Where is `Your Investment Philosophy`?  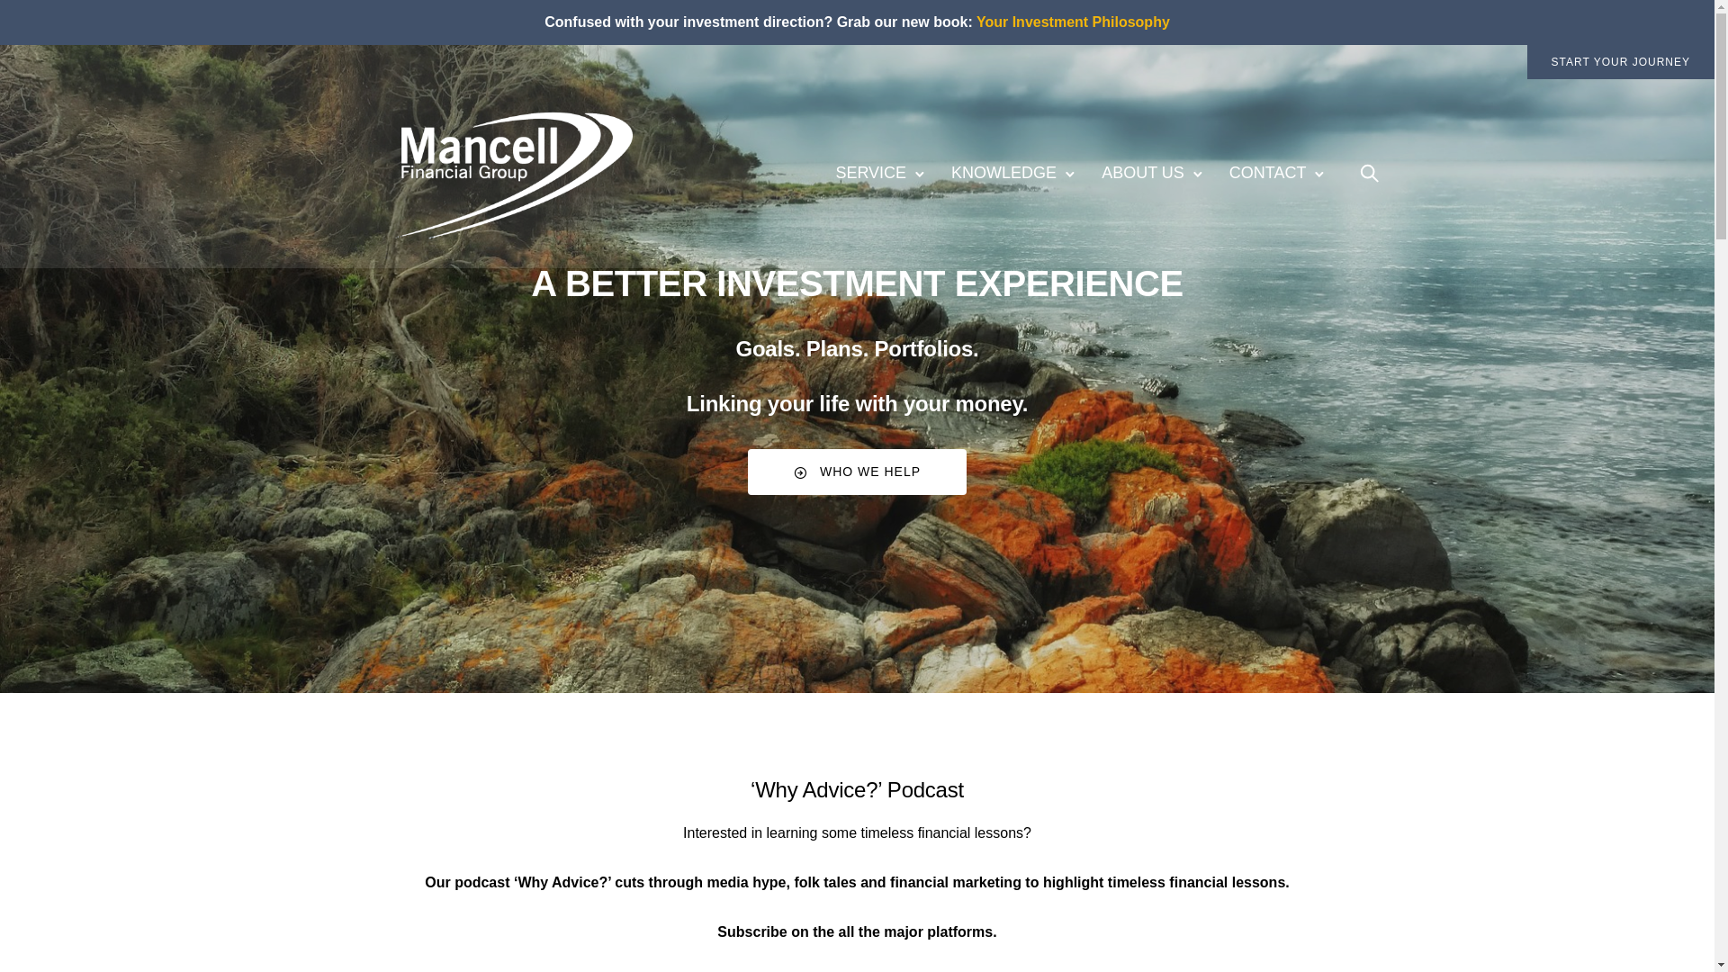
Your Investment Philosophy is located at coordinates (1073, 22).